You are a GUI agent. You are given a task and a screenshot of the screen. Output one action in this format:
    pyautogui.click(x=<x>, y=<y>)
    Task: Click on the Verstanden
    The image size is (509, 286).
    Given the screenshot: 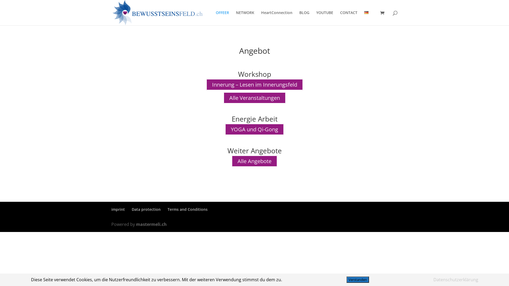 What is the action you would take?
    pyautogui.click(x=357, y=280)
    